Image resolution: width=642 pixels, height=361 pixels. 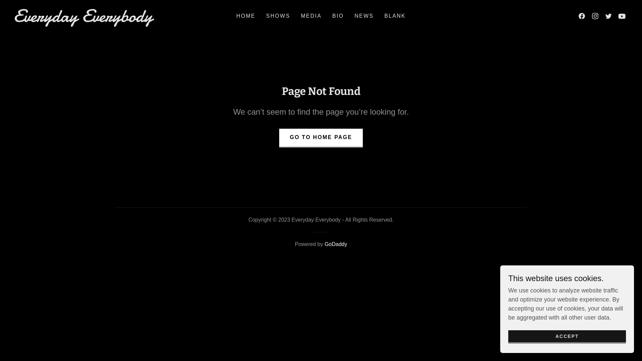 I want to click on ACCEPT, so click(x=567, y=337).